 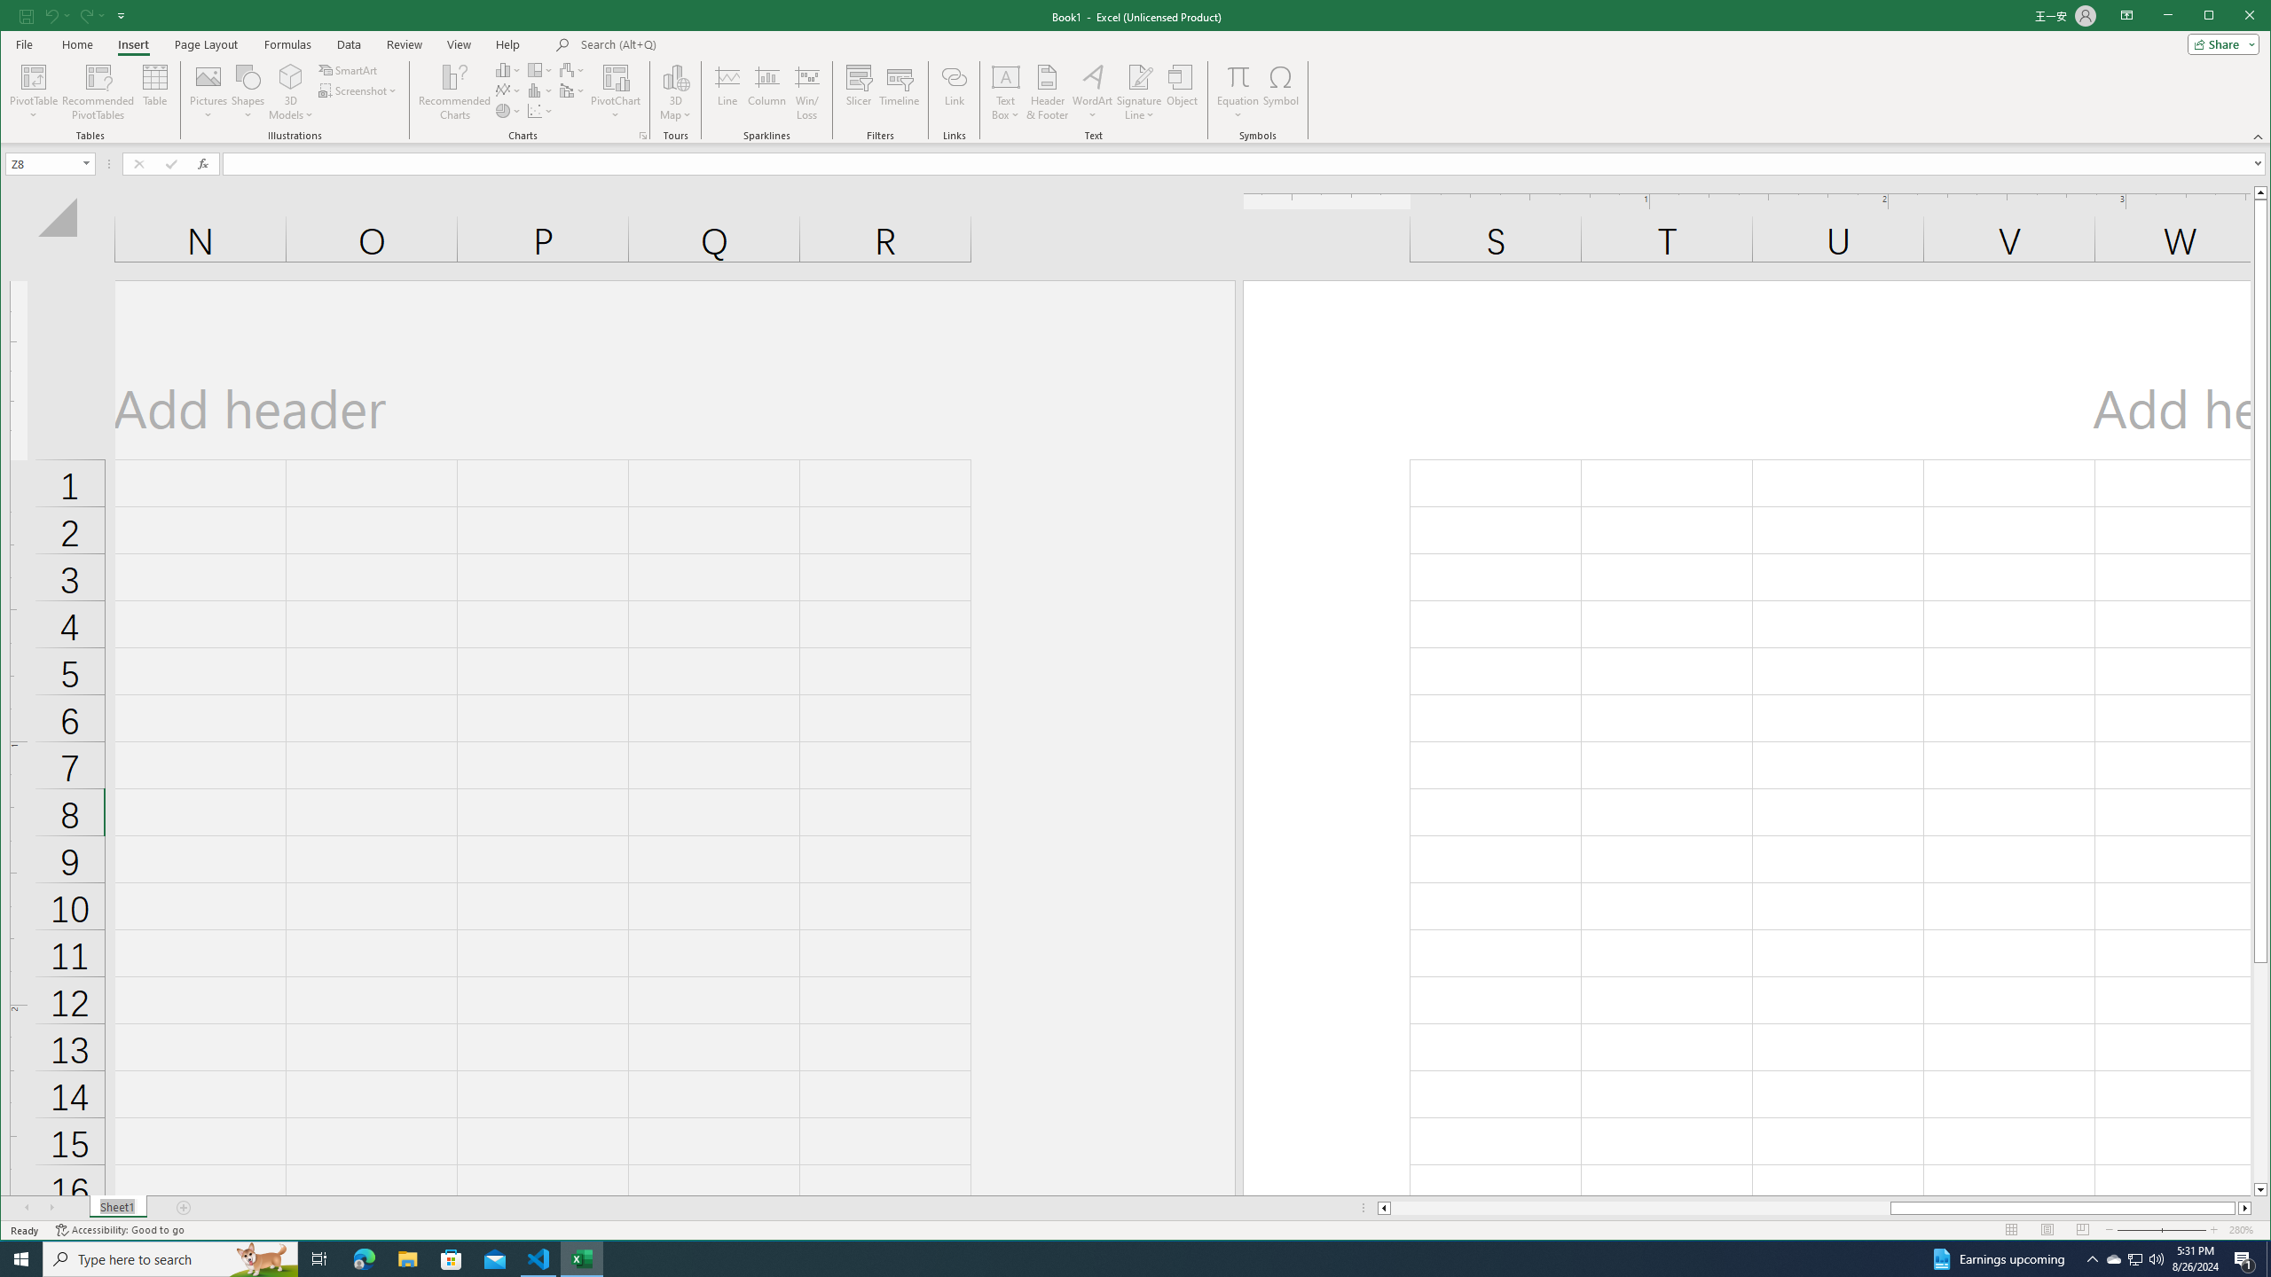 I want to click on Link, so click(x=1280, y=92).